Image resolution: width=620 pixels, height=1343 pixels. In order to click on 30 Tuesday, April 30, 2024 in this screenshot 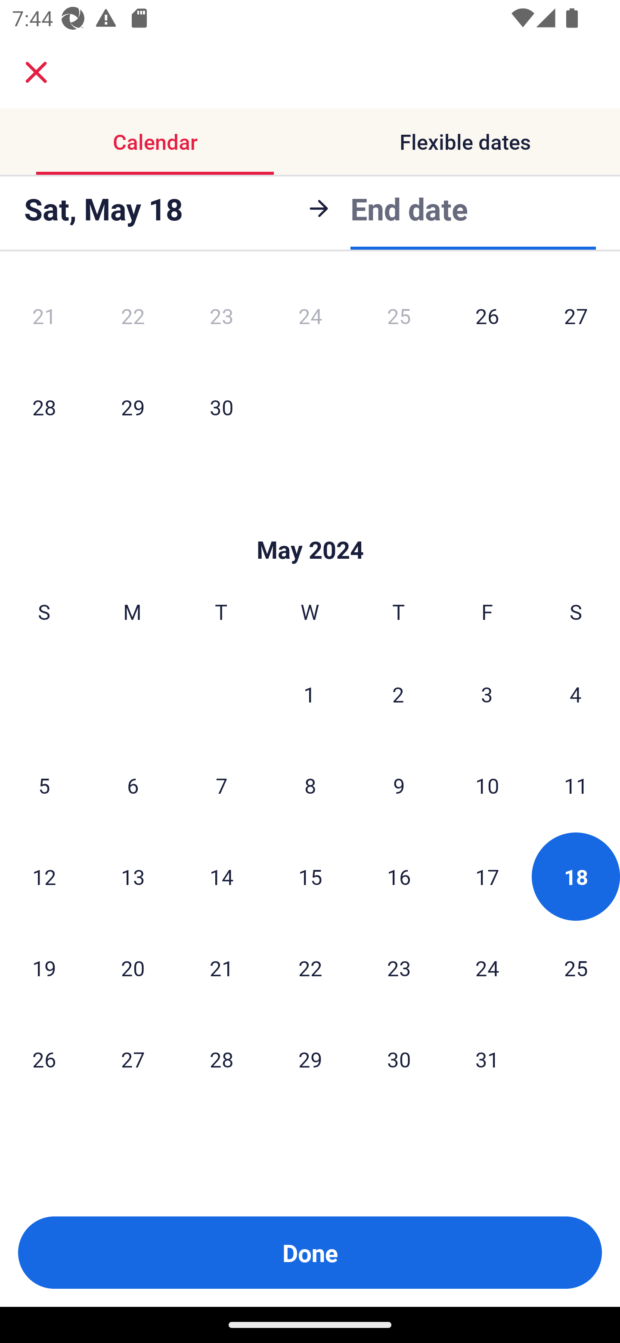, I will do `click(221, 407)`.